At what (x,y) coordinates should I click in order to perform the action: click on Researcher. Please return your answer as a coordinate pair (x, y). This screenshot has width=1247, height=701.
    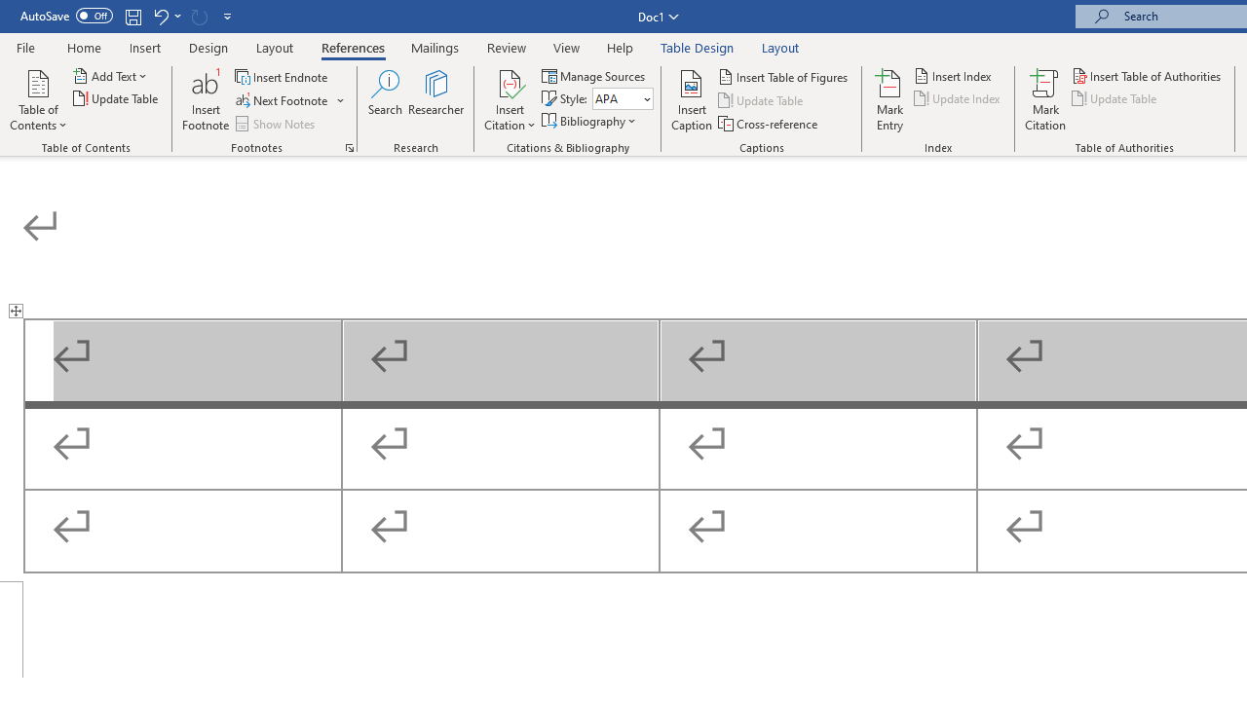
    Looking at the image, I should click on (436, 99).